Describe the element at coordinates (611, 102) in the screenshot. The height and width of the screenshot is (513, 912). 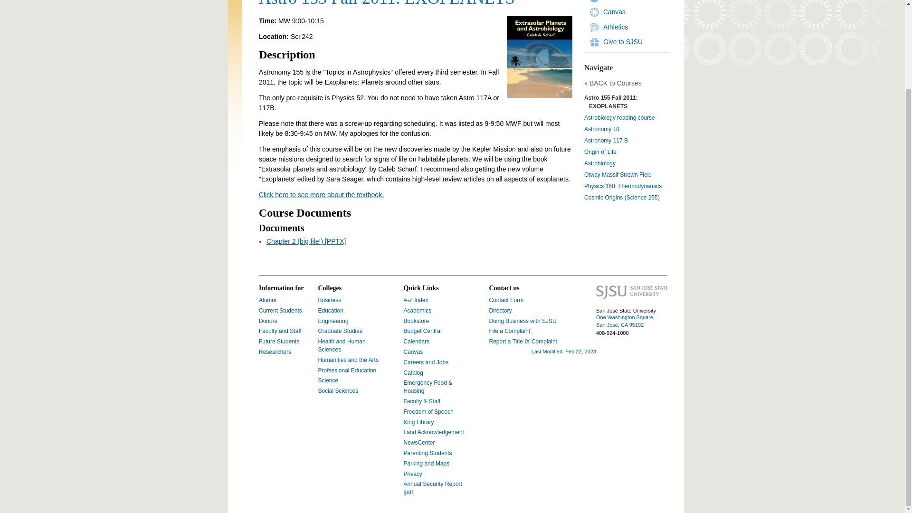
I see `Astro 155 Fall 2011: EXOPLANETS` at that location.